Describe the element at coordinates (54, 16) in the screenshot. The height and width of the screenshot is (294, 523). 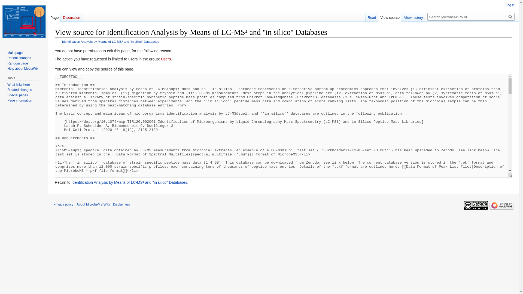
I see `Page` at that location.